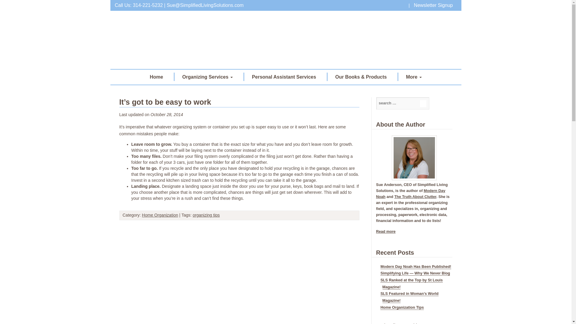 This screenshot has height=324, width=576. What do you see at coordinates (156, 77) in the screenshot?
I see `Home` at bounding box center [156, 77].